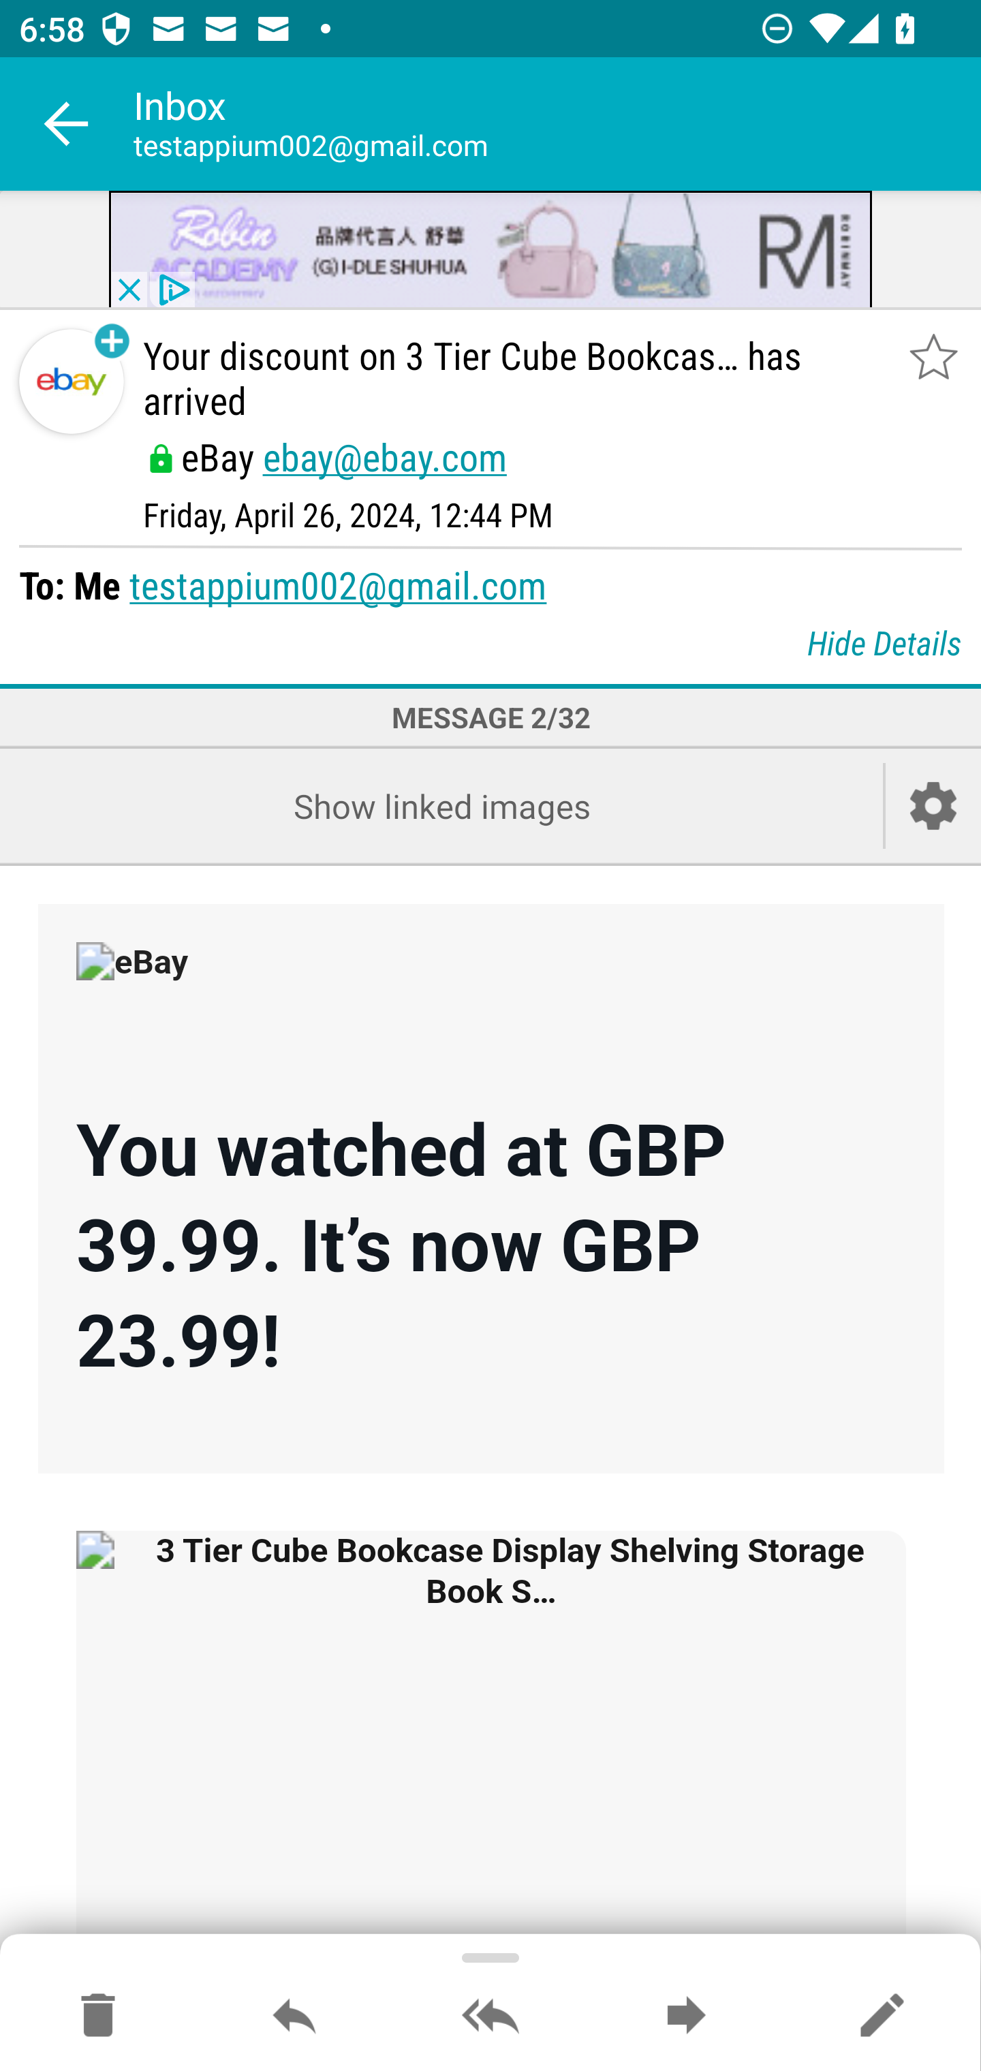  Describe the element at coordinates (98, 2016) in the screenshot. I see `Move to Deleted` at that location.